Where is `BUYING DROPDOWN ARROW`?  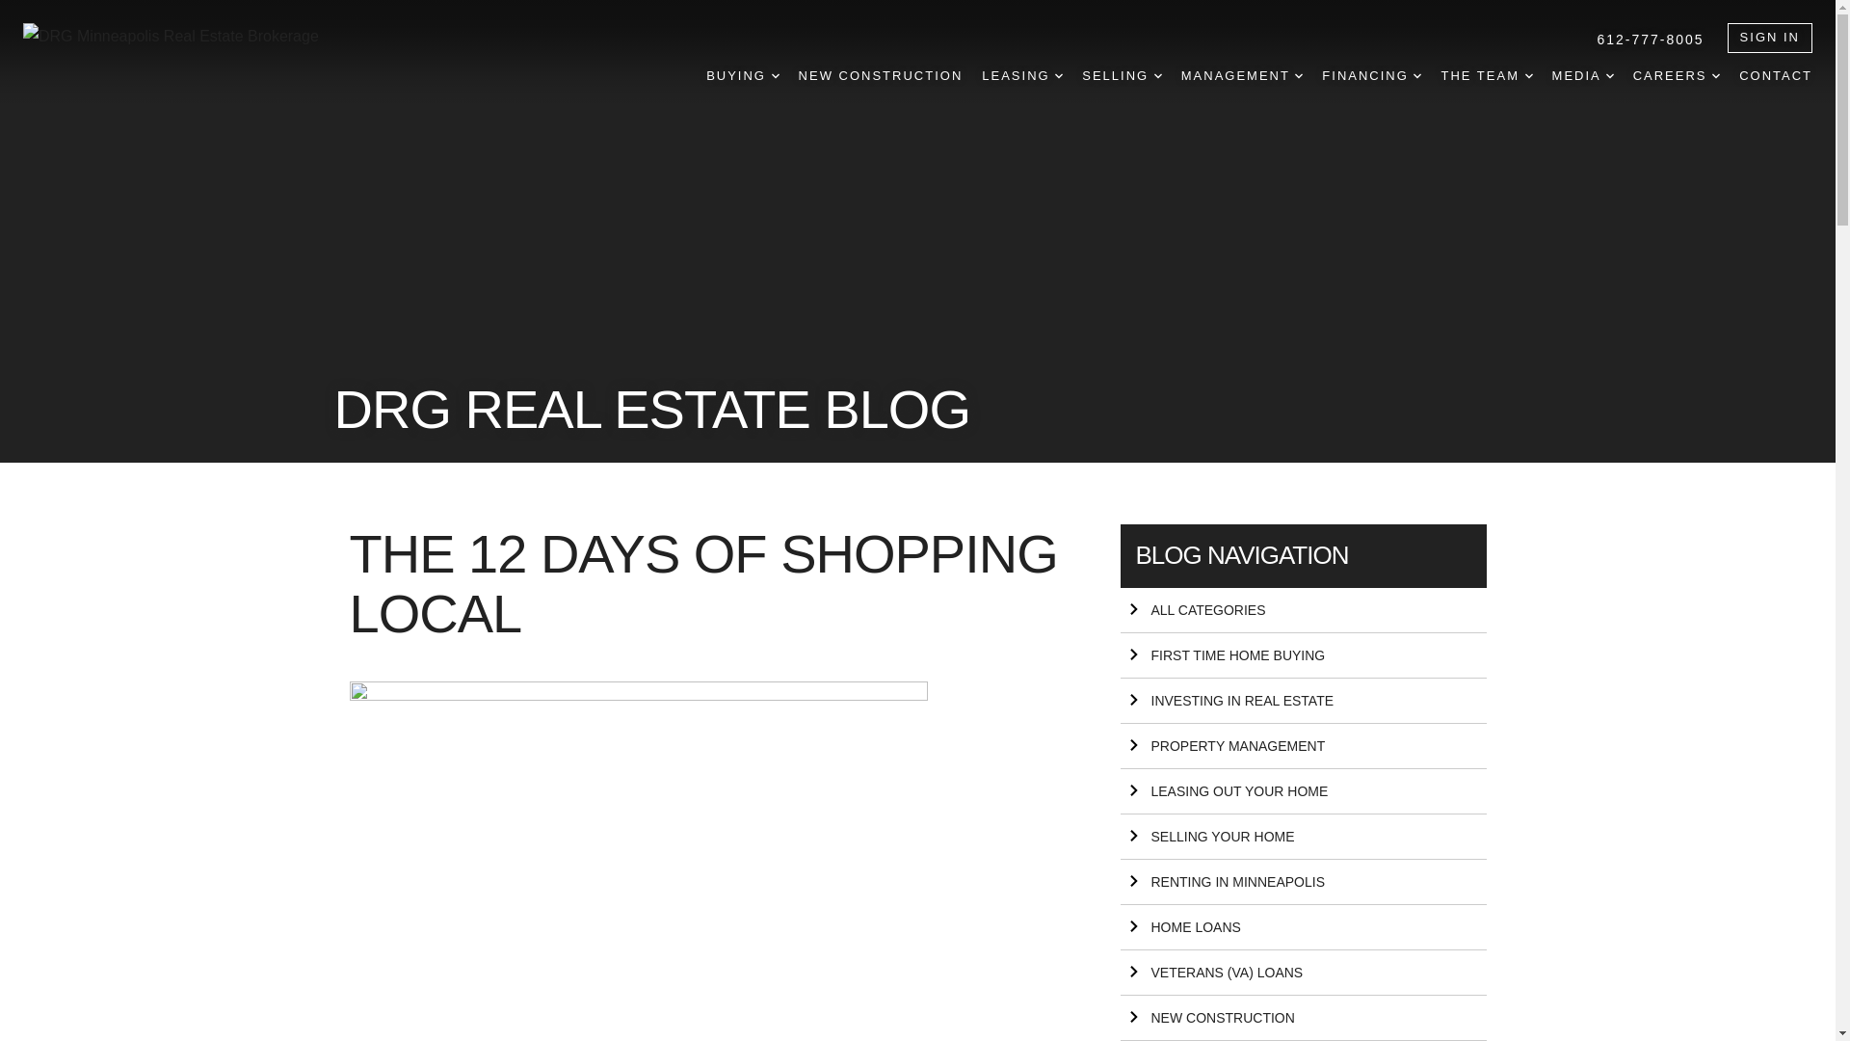 BUYING DROPDOWN ARROW is located at coordinates (742, 76).